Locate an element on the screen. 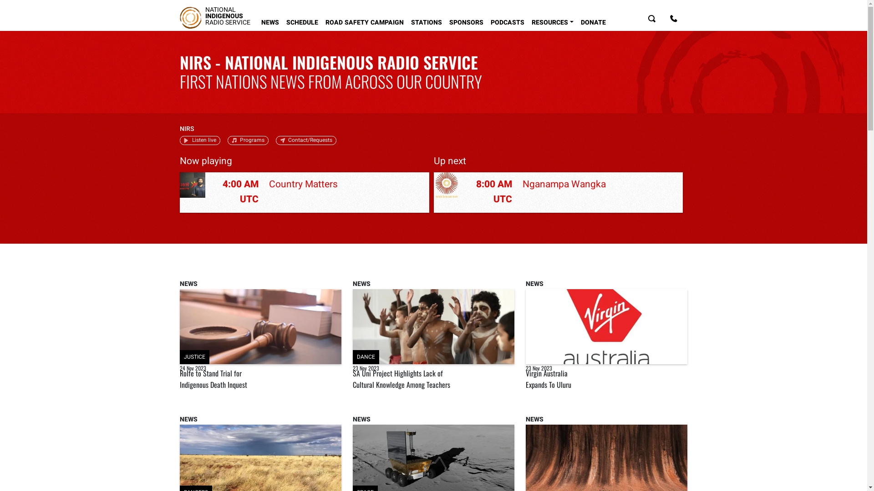 Image resolution: width=874 pixels, height=491 pixels. Contact/Requests is located at coordinates (306, 140).